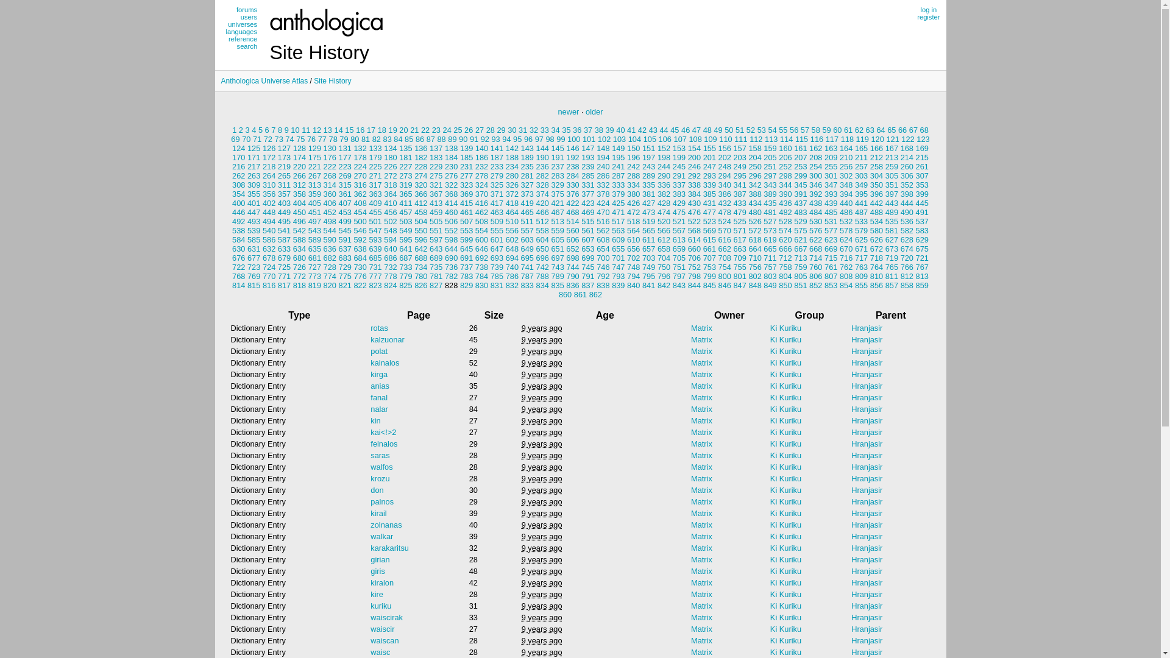 The width and height of the screenshot is (1170, 658). What do you see at coordinates (729, 130) in the screenshot?
I see `50` at bounding box center [729, 130].